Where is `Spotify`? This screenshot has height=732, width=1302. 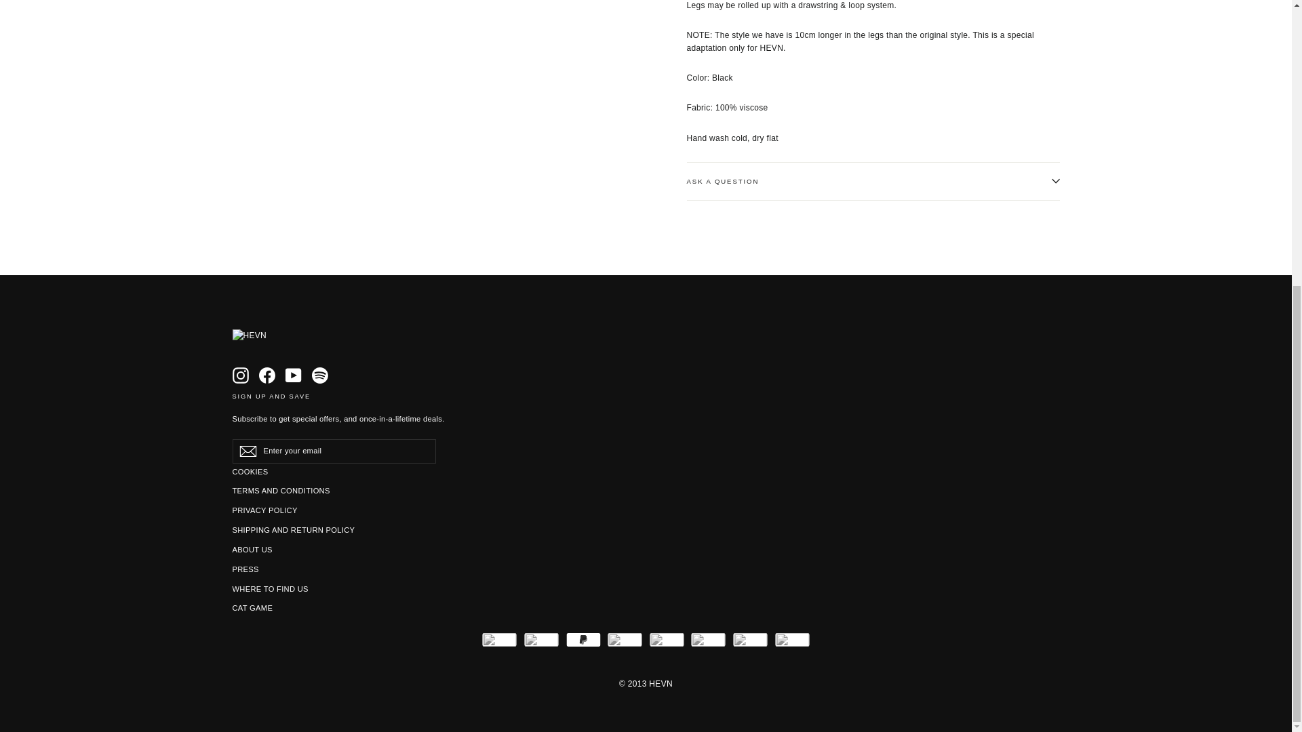
Spotify is located at coordinates (320, 375).